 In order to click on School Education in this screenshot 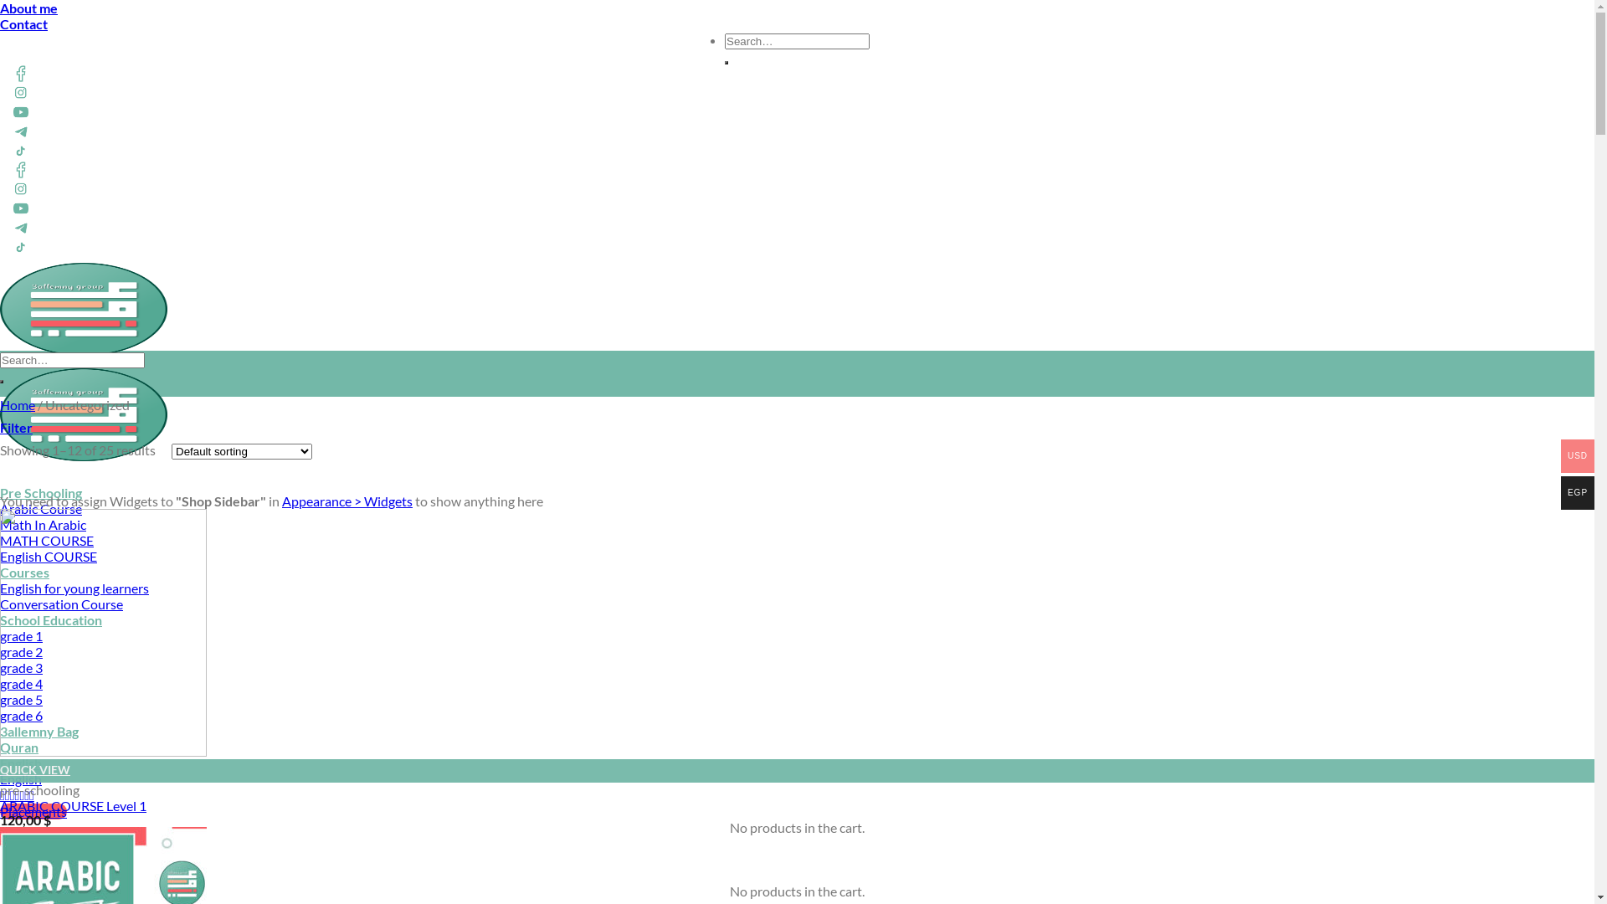, I will do `click(51, 619)`.